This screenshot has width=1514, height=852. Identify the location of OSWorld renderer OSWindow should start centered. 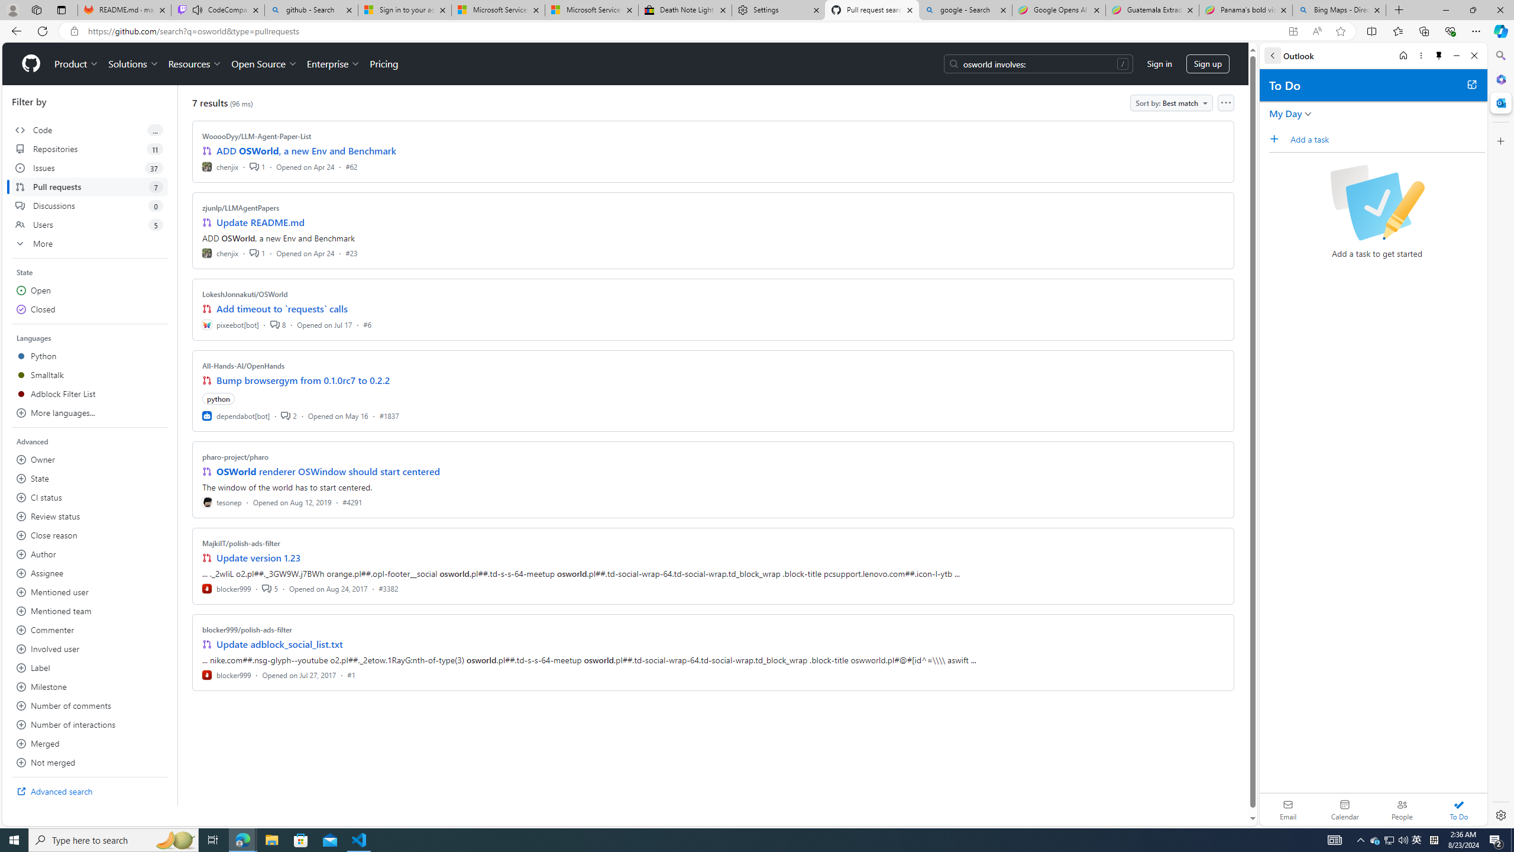
(328, 471).